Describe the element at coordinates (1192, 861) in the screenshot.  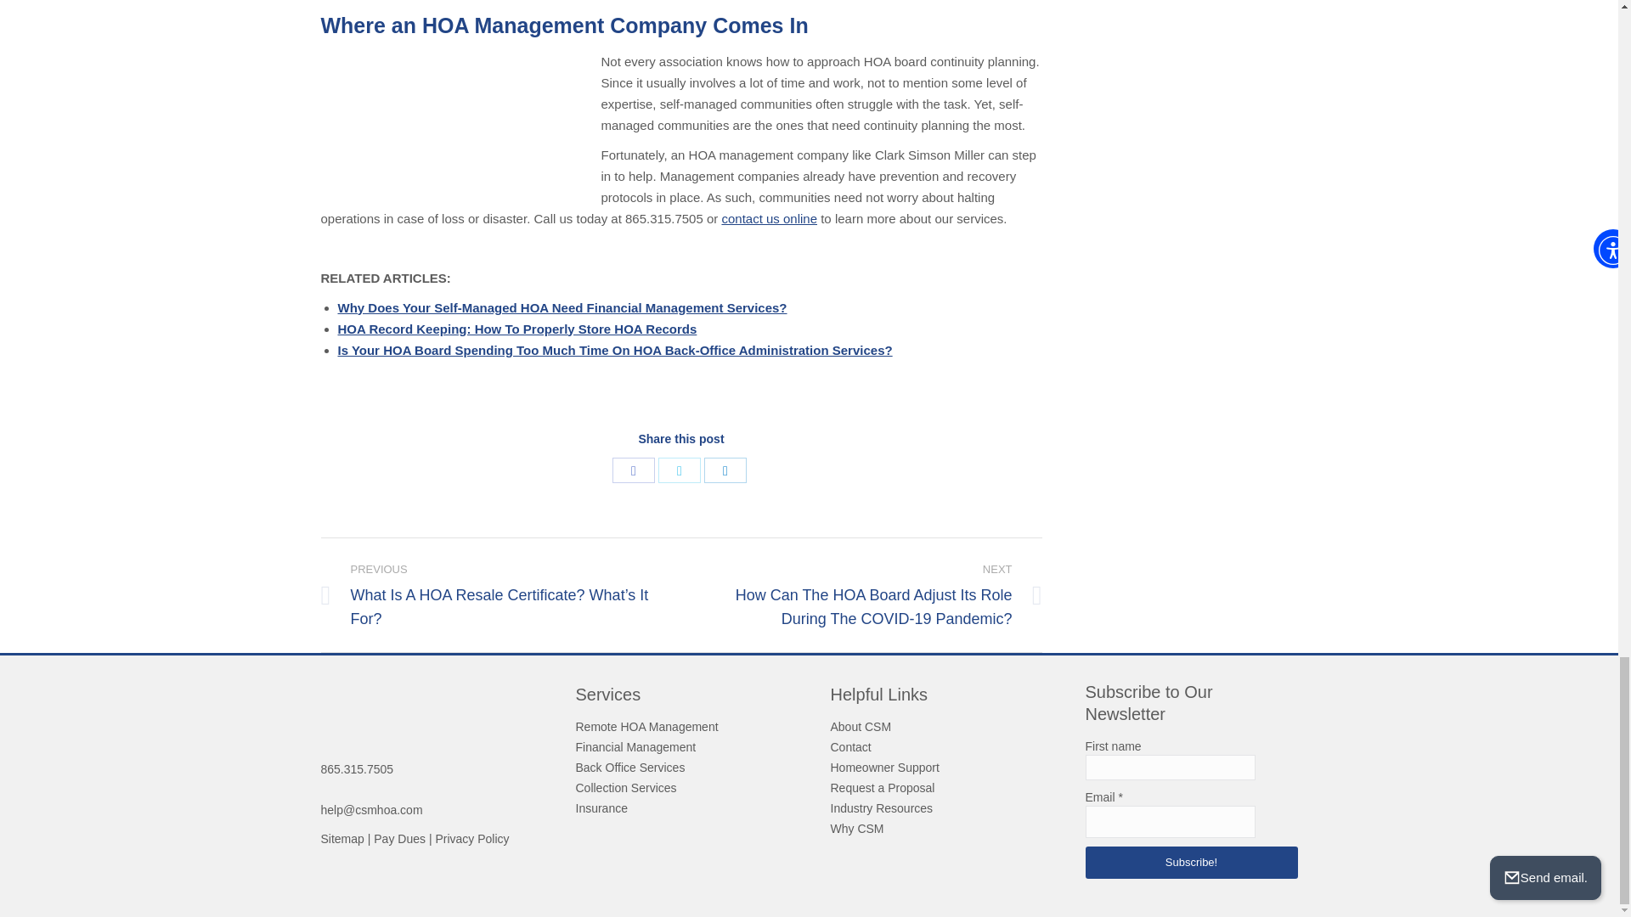
I see `Subscribe!` at that location.